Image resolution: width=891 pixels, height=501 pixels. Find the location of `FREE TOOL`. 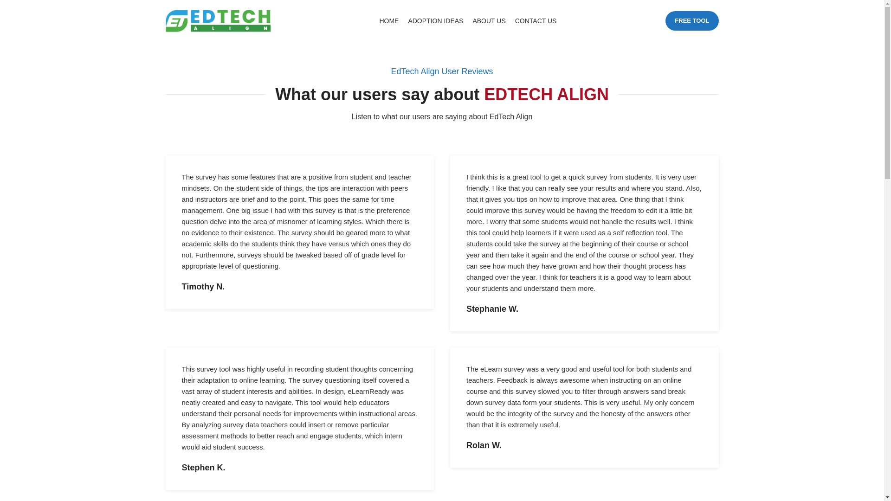

FREE TOOL is located at coordinates (691, 20).